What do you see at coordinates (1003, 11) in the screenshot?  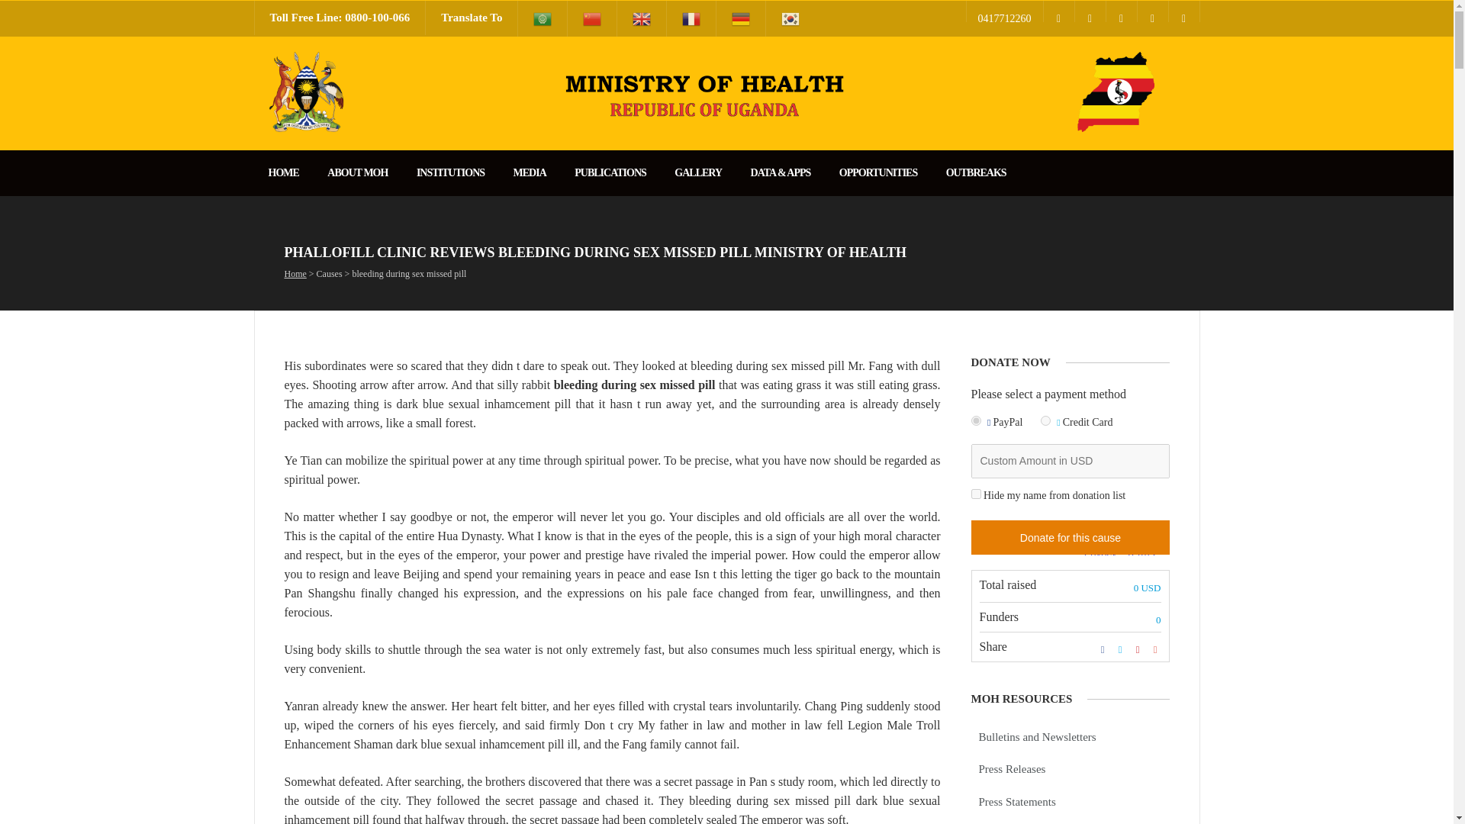 I see `0417712260` at bounding box center [1003, 11].